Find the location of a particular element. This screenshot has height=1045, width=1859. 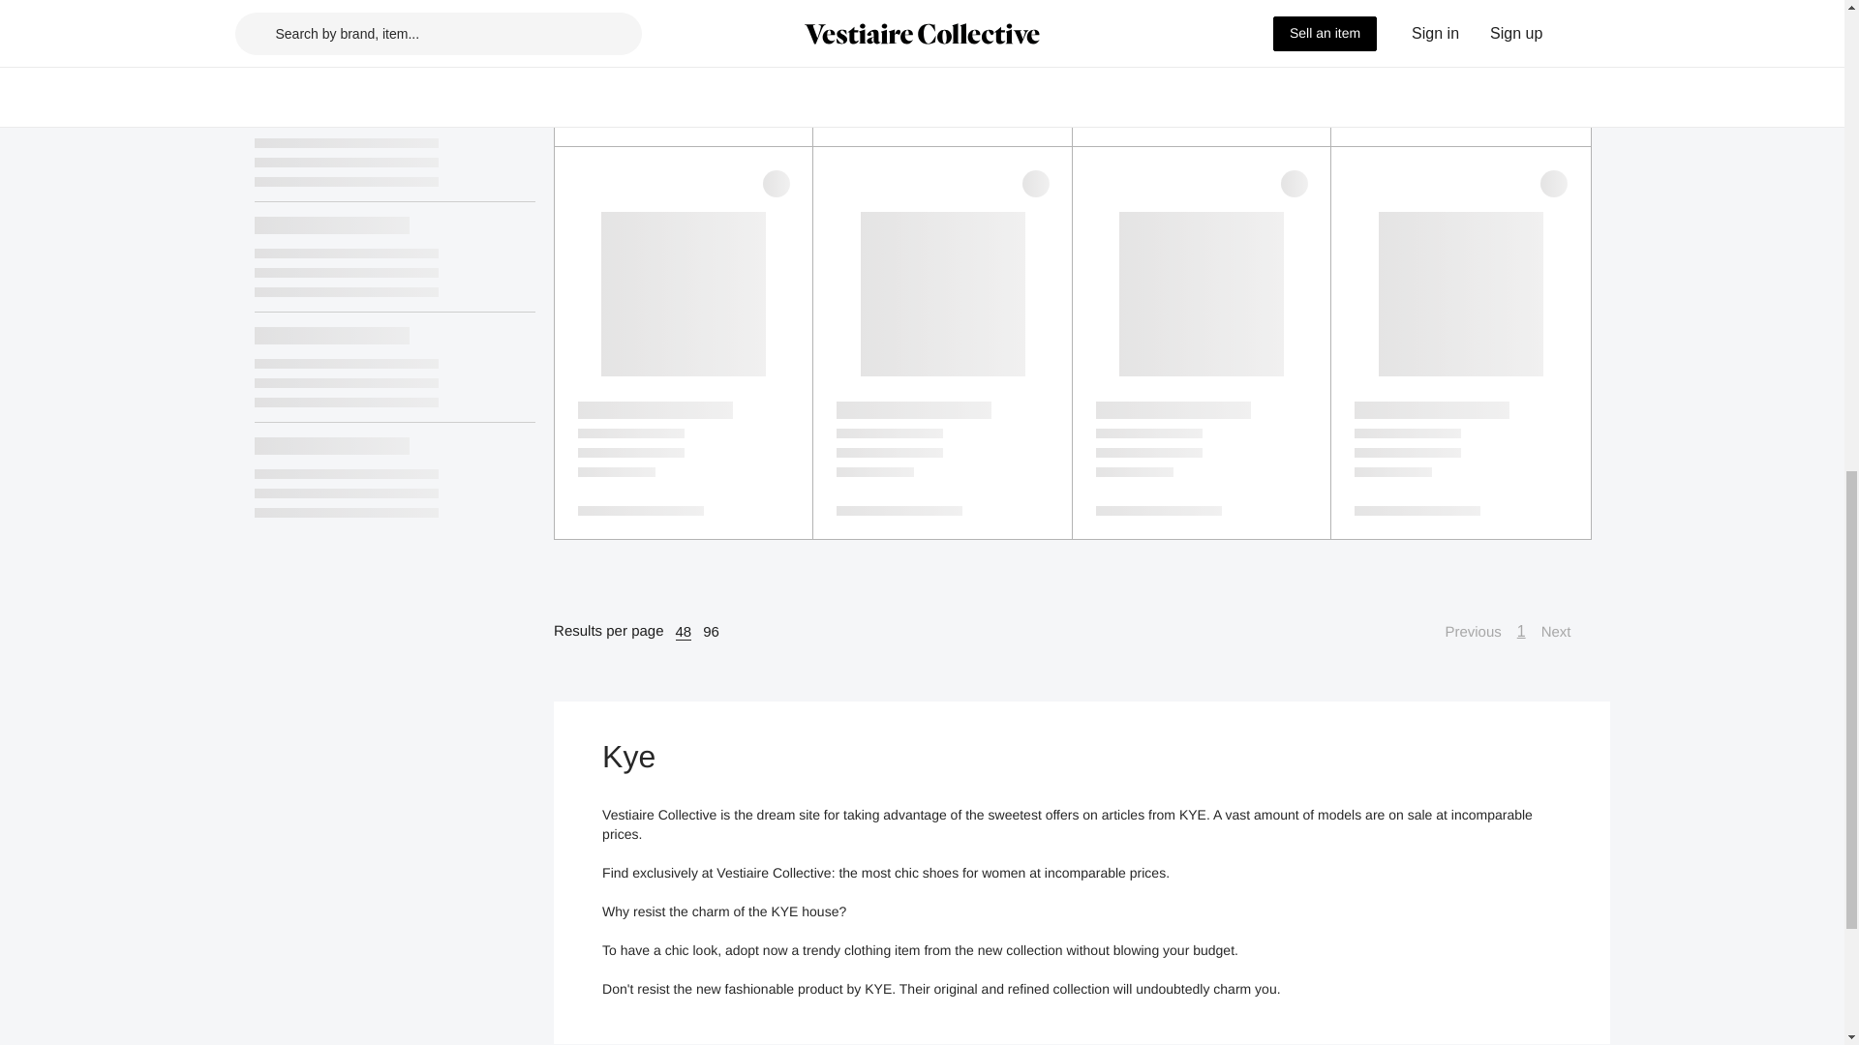

Next is located at coordinates (1566, 632).